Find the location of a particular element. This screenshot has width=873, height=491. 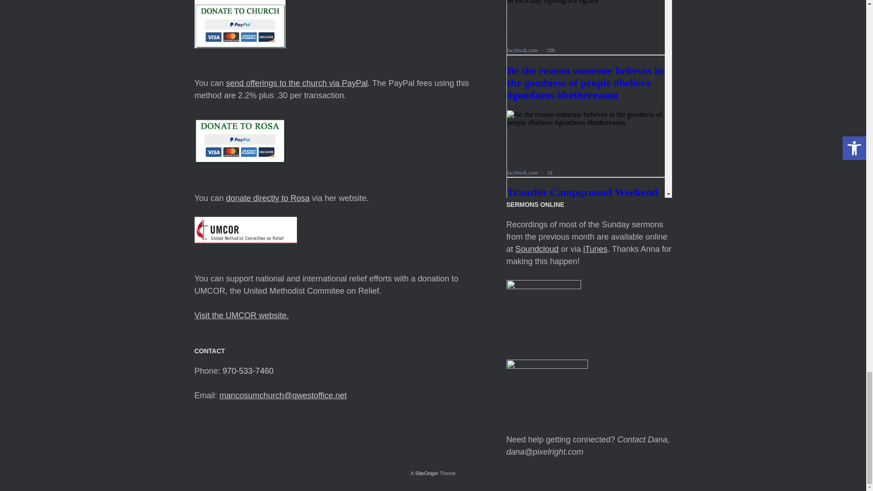

970-533-7460 is located at coordinates (248, 371).